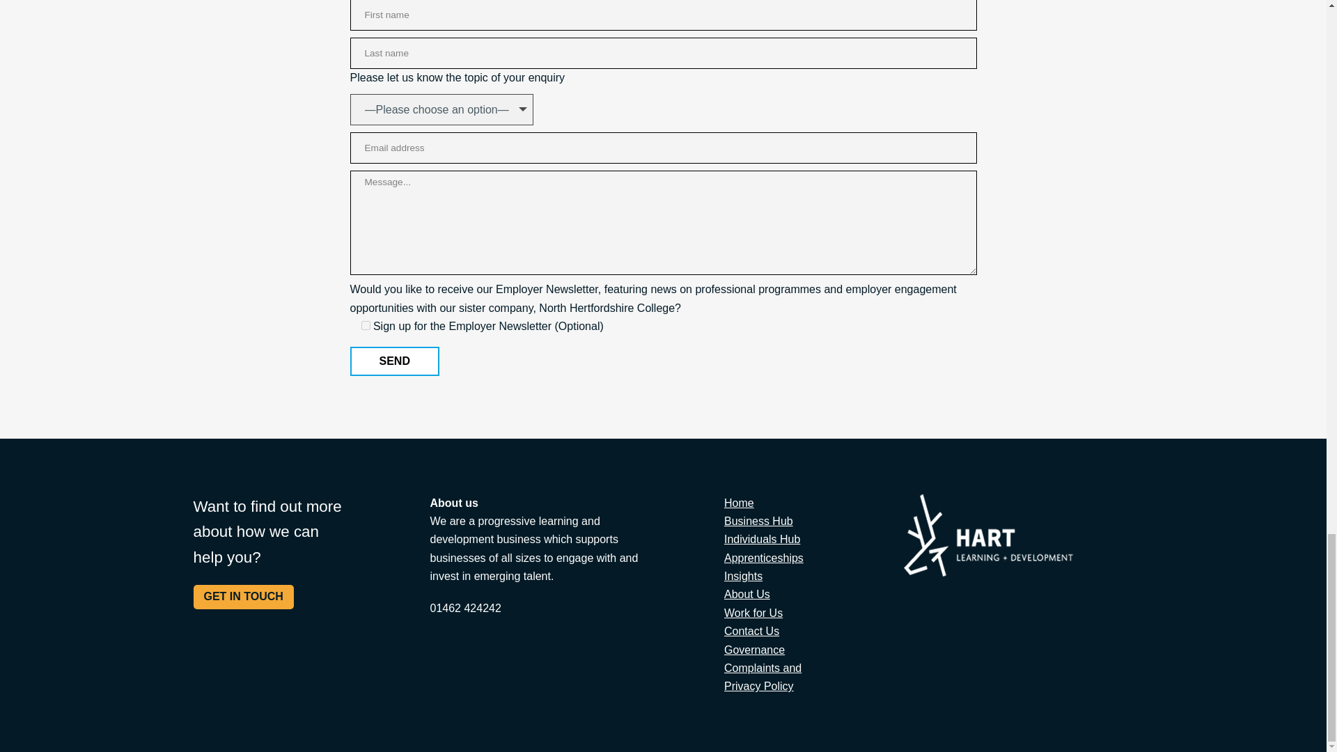 The width and height of the screenshot is (1337, 752). What do you see at coordinates (393, 361) in the screenshot?
I see `Send` at bounding box center [393, 361].